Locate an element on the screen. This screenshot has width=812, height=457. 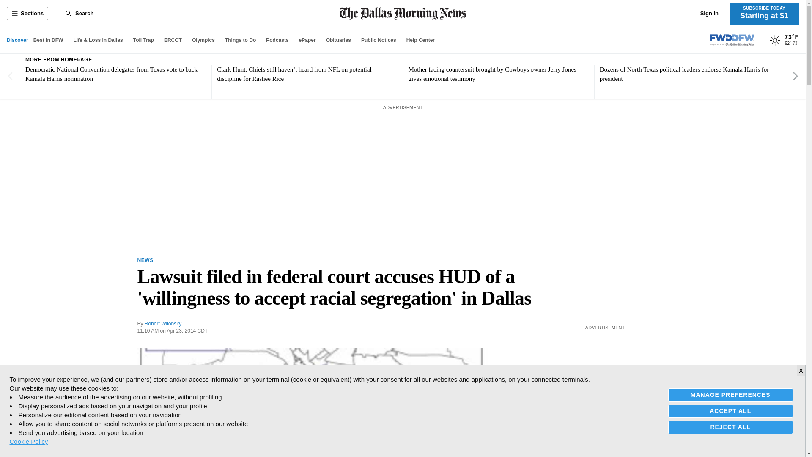
ACCEPT ALL is located at coordinates (731, 411).